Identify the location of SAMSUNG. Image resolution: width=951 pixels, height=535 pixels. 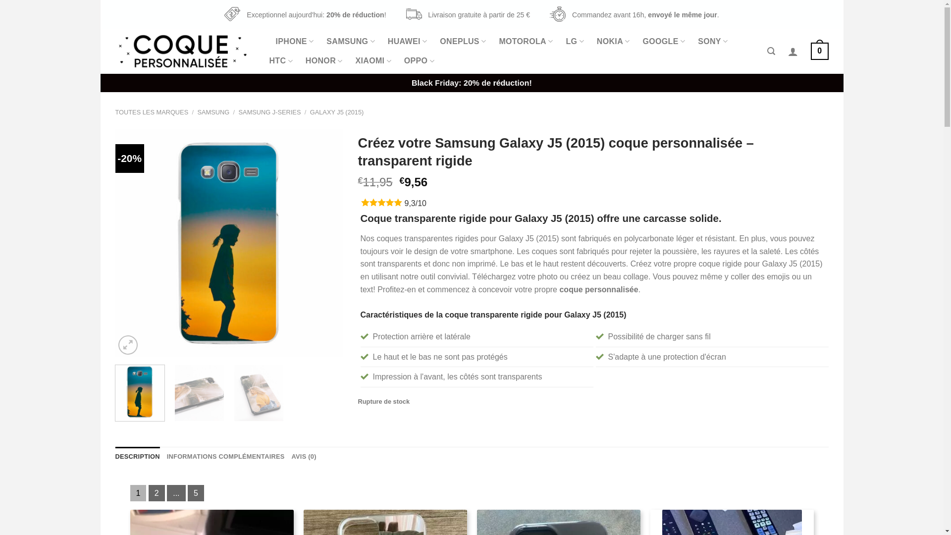
(214, 112).